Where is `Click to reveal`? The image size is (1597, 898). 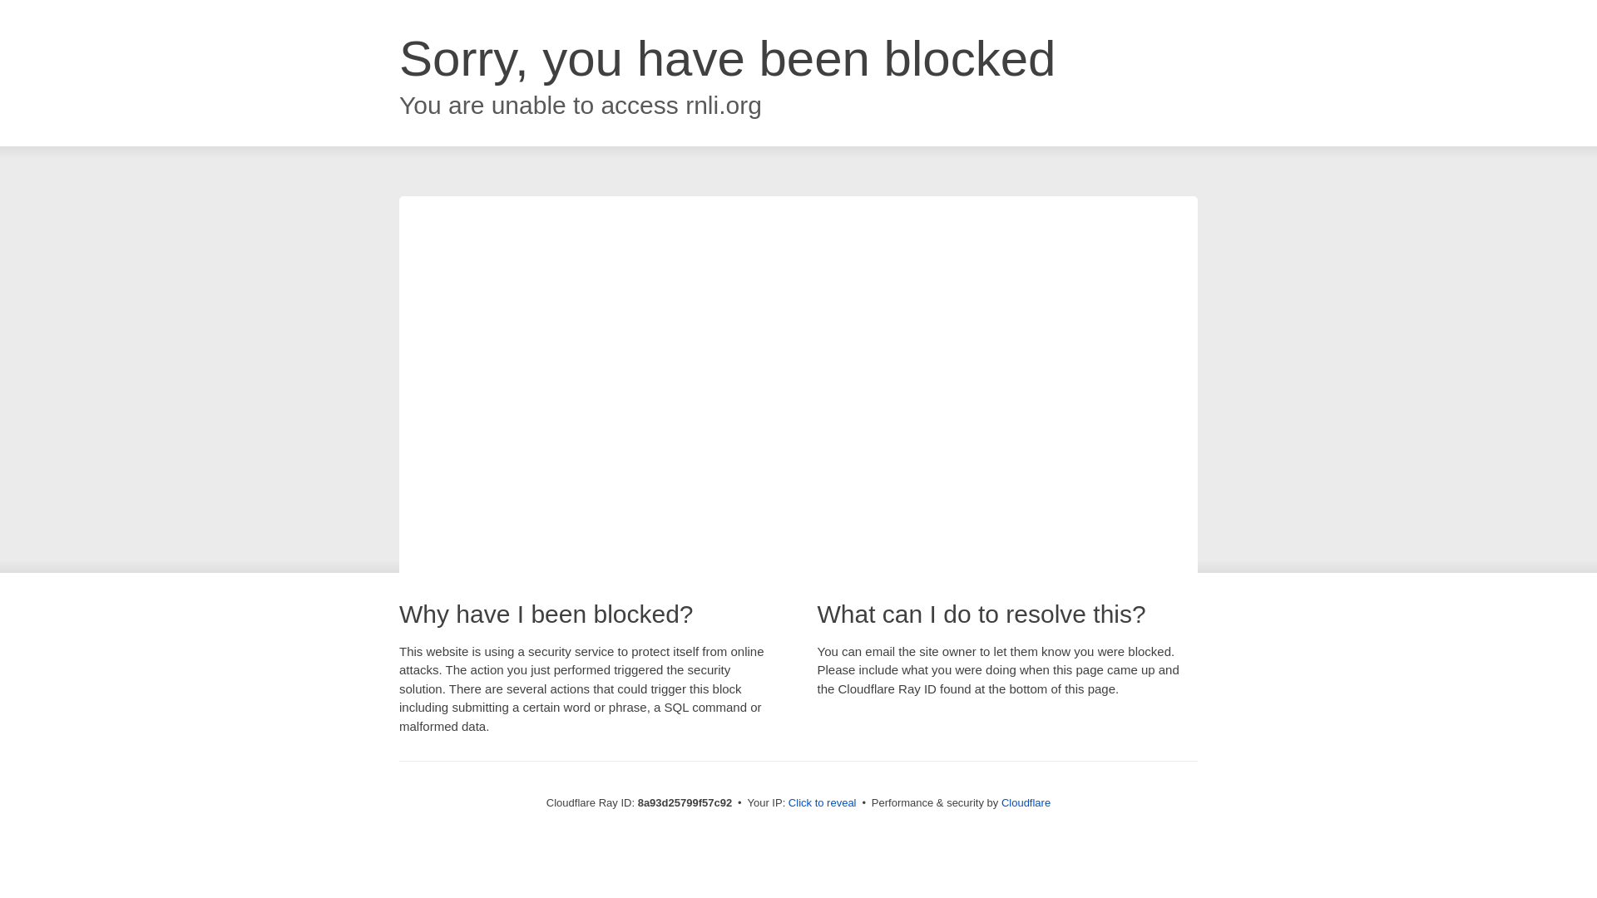
Click to reveal is located at coordinates (822, 803).